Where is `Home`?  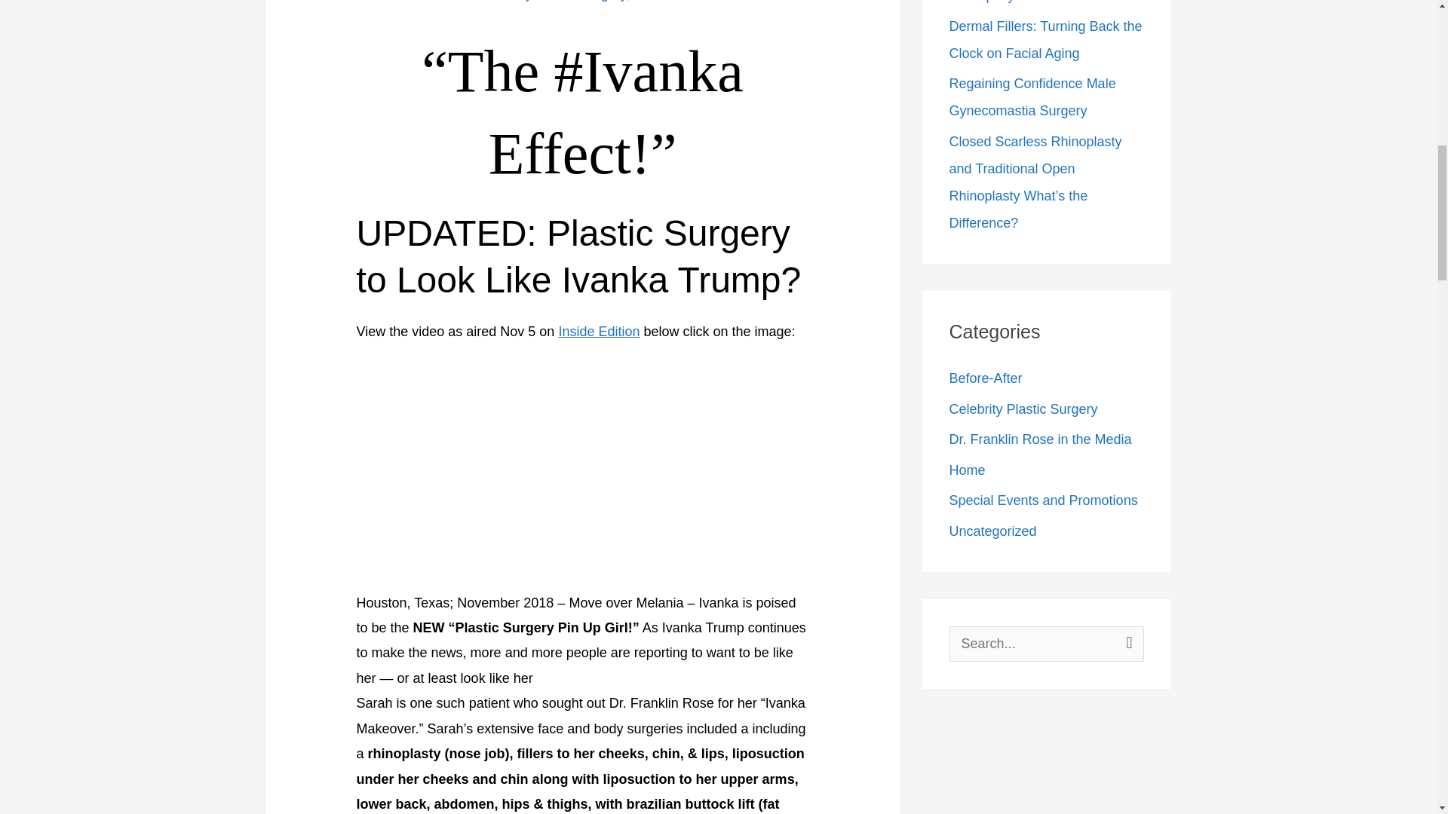 Home is located at coordinates (652, 1).